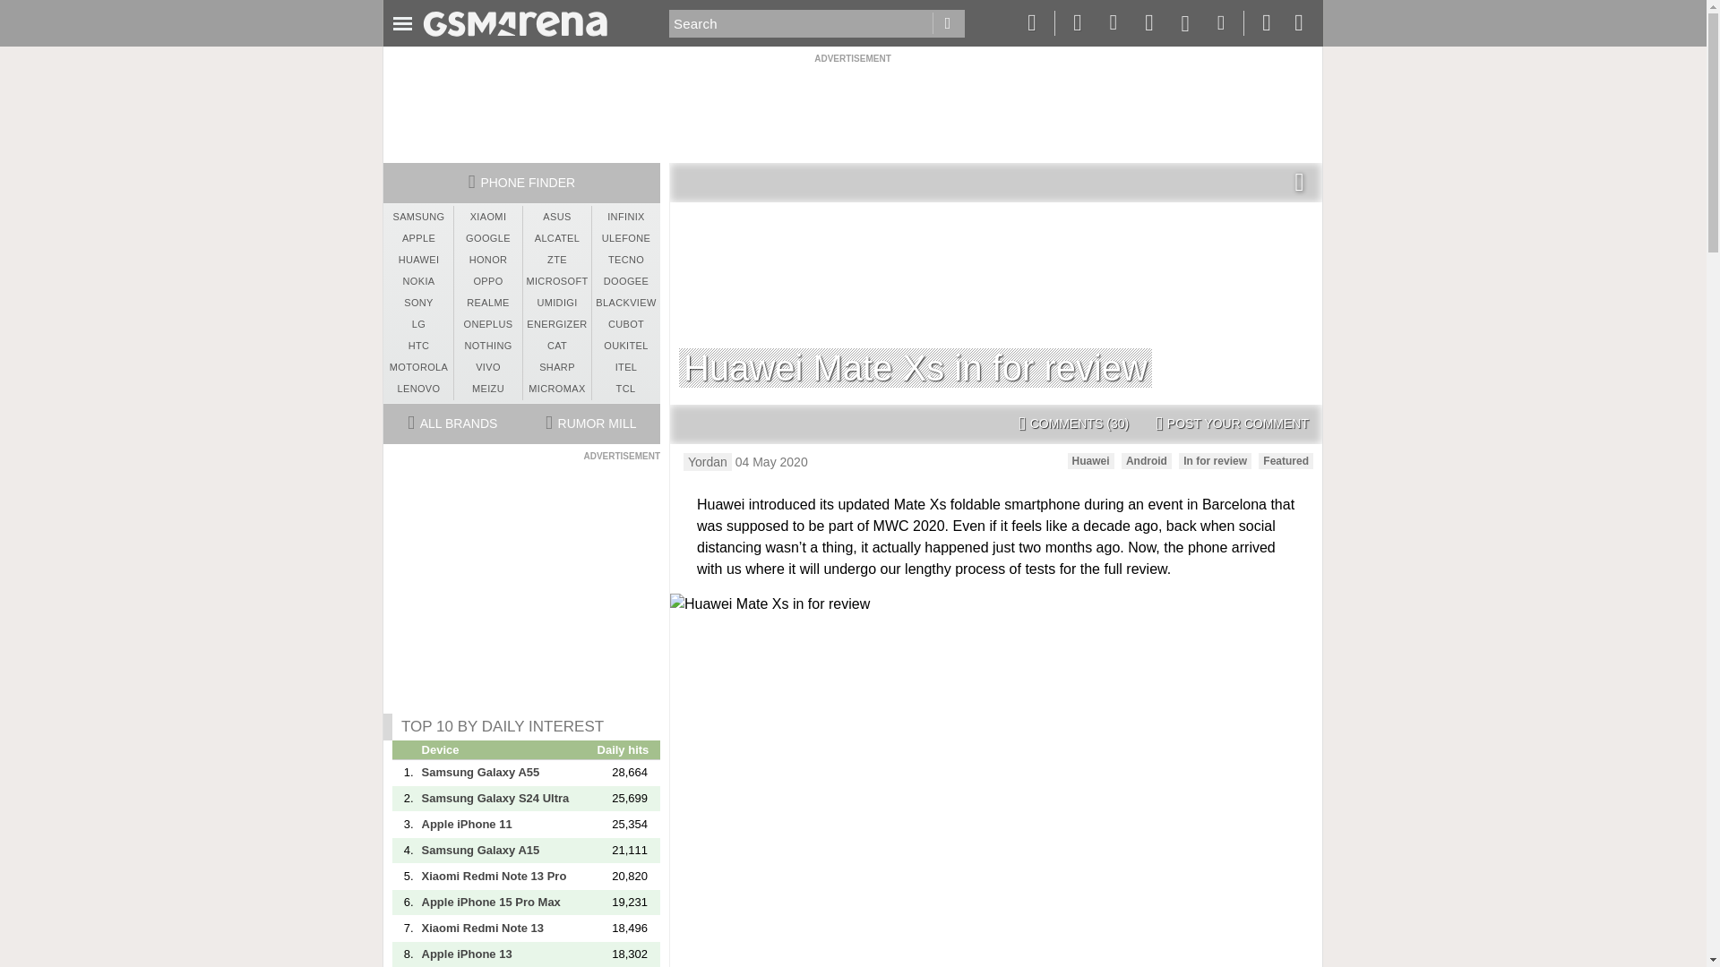 The width and height of the screenshot is (1720, 967). What do you see at coordinates (1091, 460) in the screenshot?
I see `Huawei` at bounding box center [1091, 460].